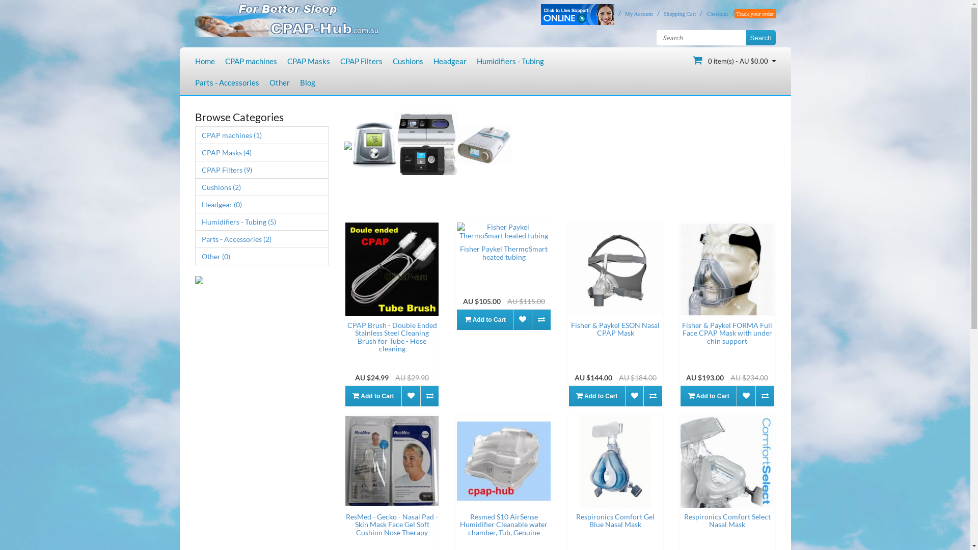  Describe the element at coordinates (637, 14) in the screenshot. I see `My Account` at that location.